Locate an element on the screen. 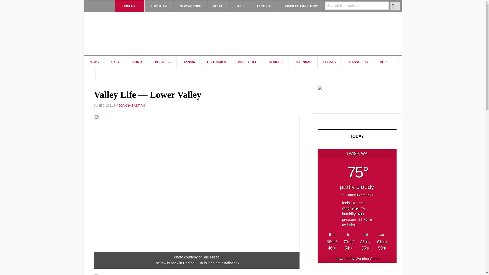  STAFF is located at coordinates (240, 6).